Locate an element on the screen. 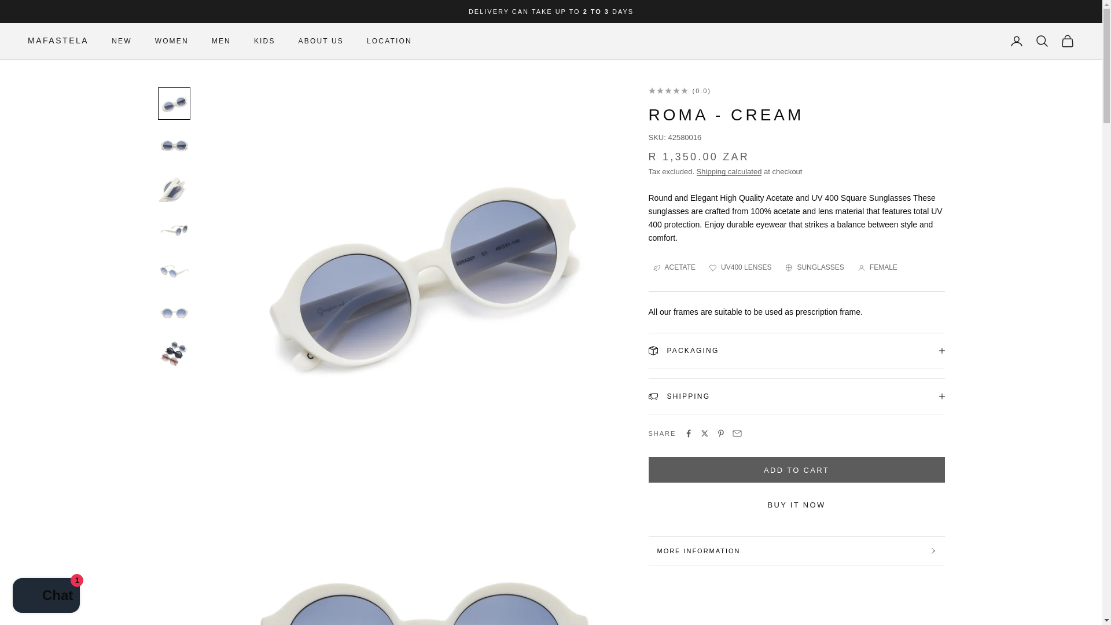 The image size is (1111, 625). Shopify online store chat is located at coordinates (46, 597).